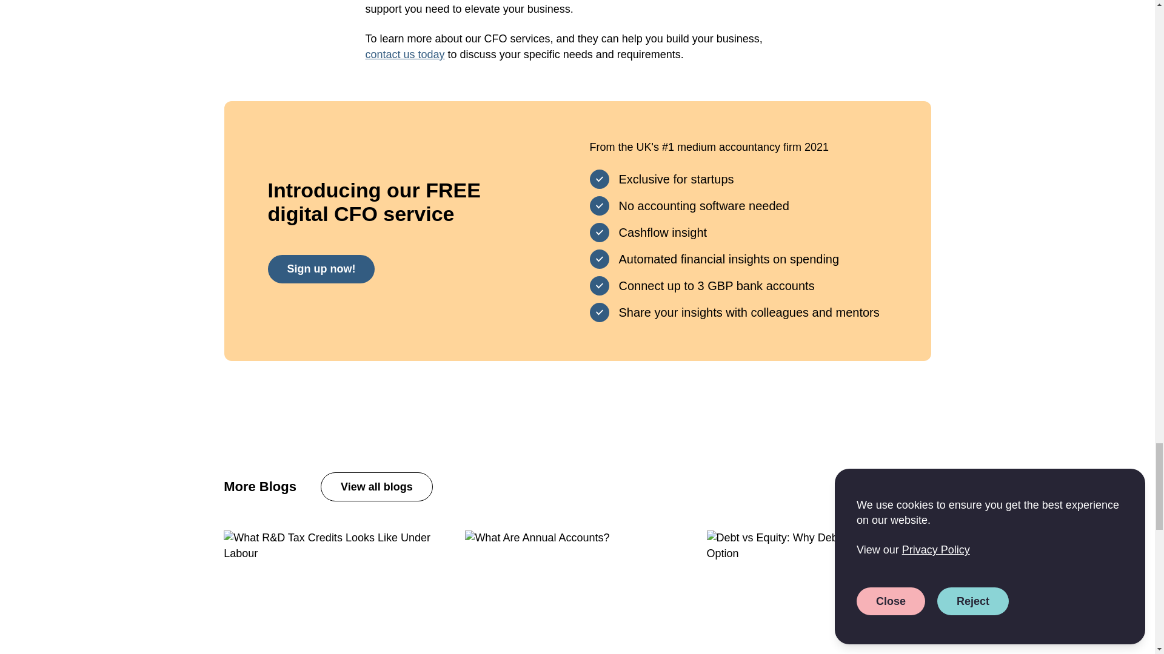 This screenshot has height=654, width=1164. I want to click on Sign up now!, so click(321, 269).